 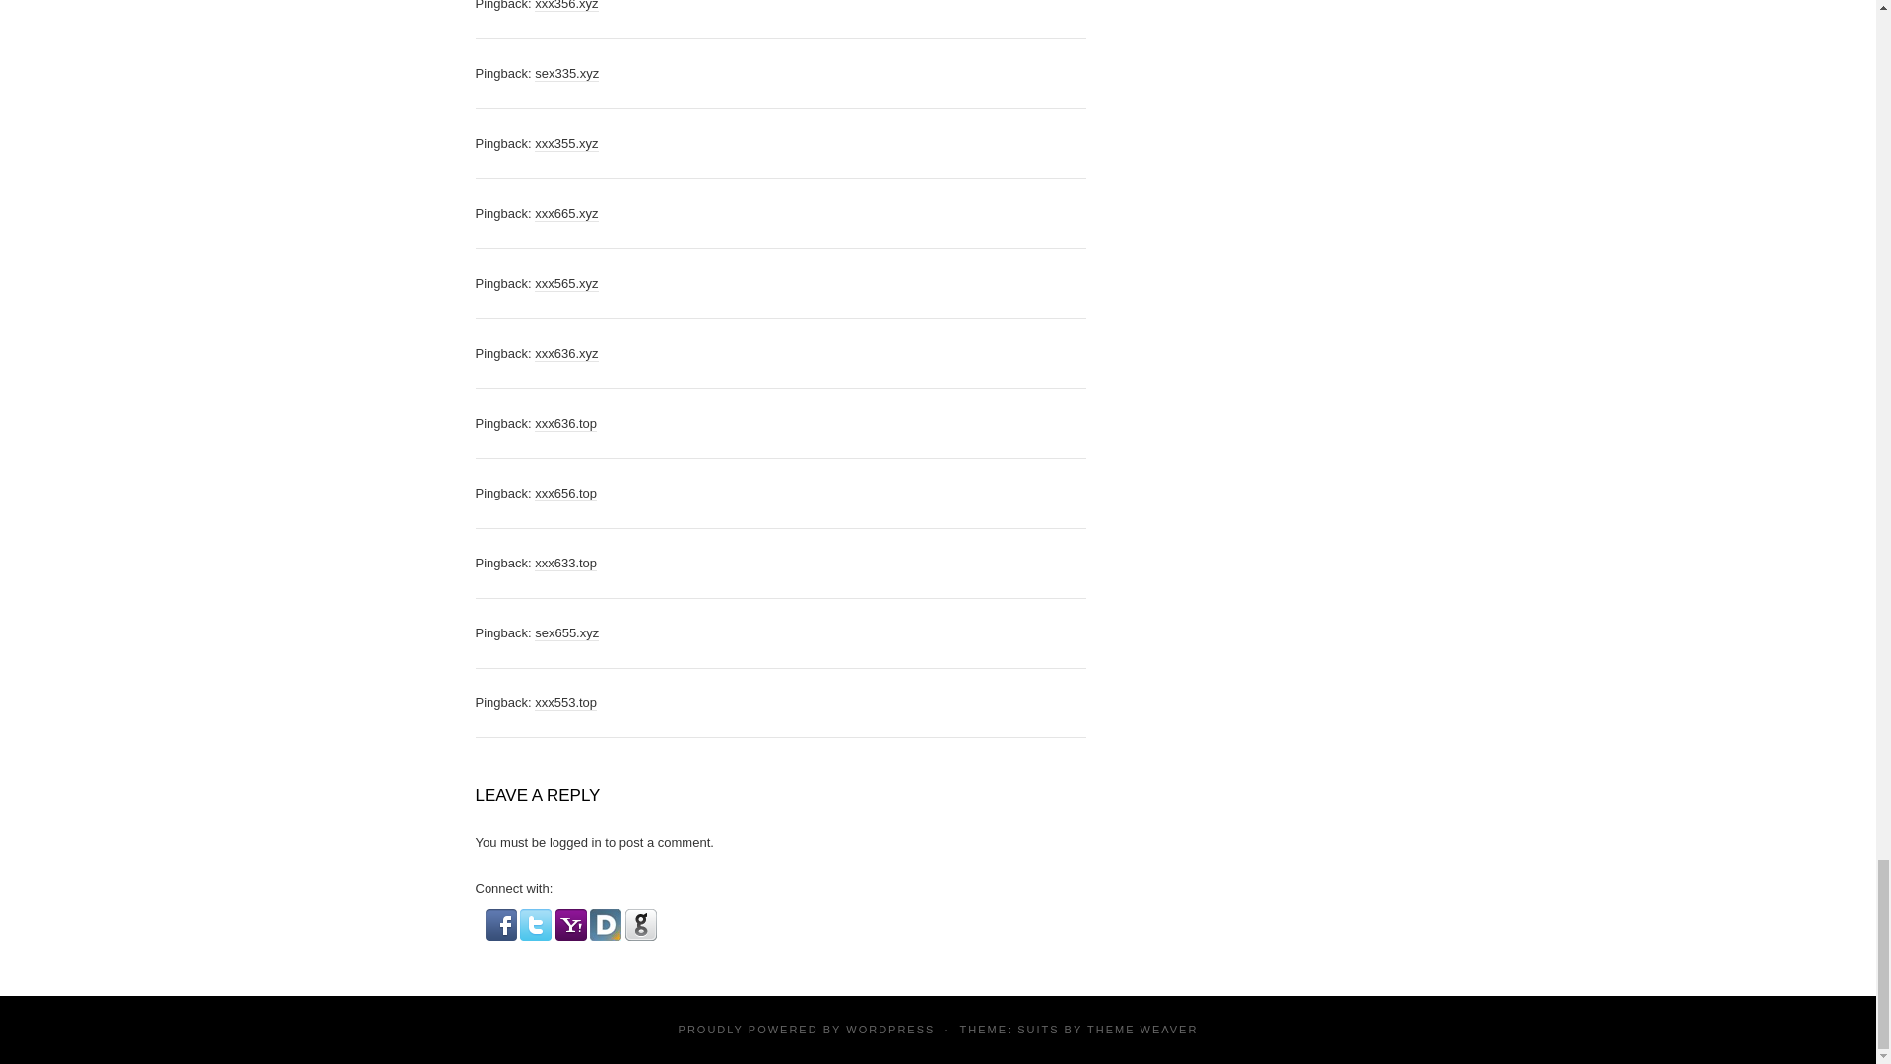 I want to click on Connect with Facebook, so click(x=500, y=924).